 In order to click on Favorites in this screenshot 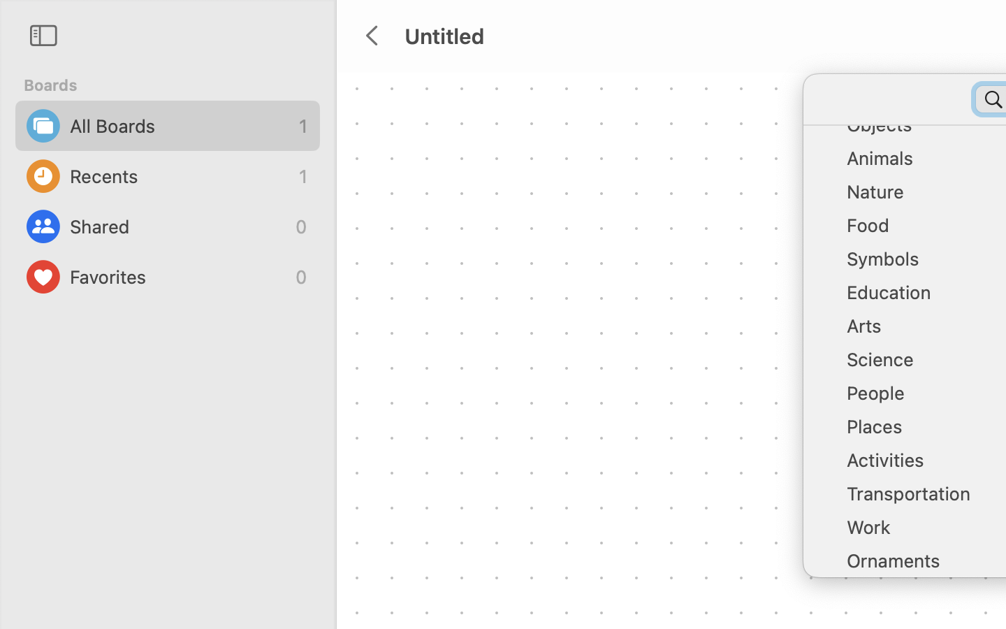, I will do `click(179, 277)`.